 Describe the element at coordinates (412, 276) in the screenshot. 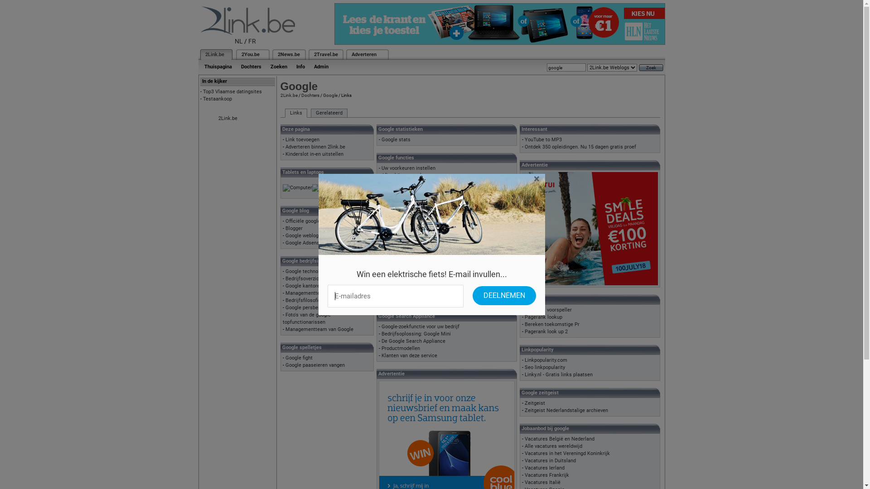

I see `Zoekmachine optimalisatie` at that location.